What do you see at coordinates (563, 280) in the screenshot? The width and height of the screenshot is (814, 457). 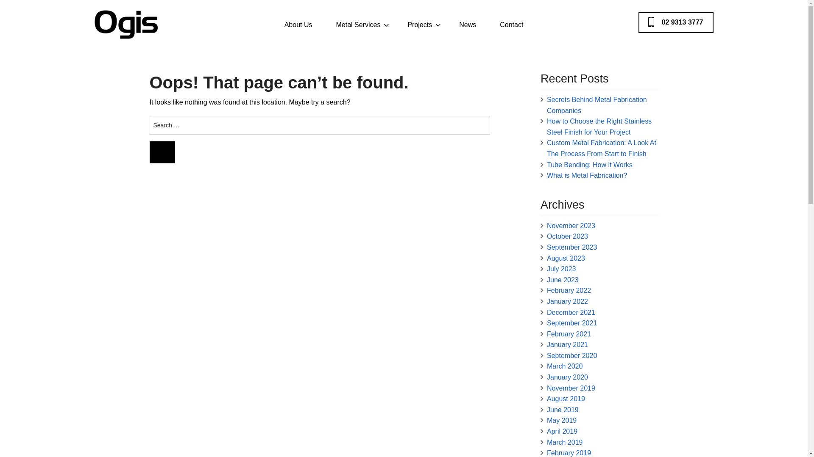 I see `June 2023` at bounding box center [563, 280].